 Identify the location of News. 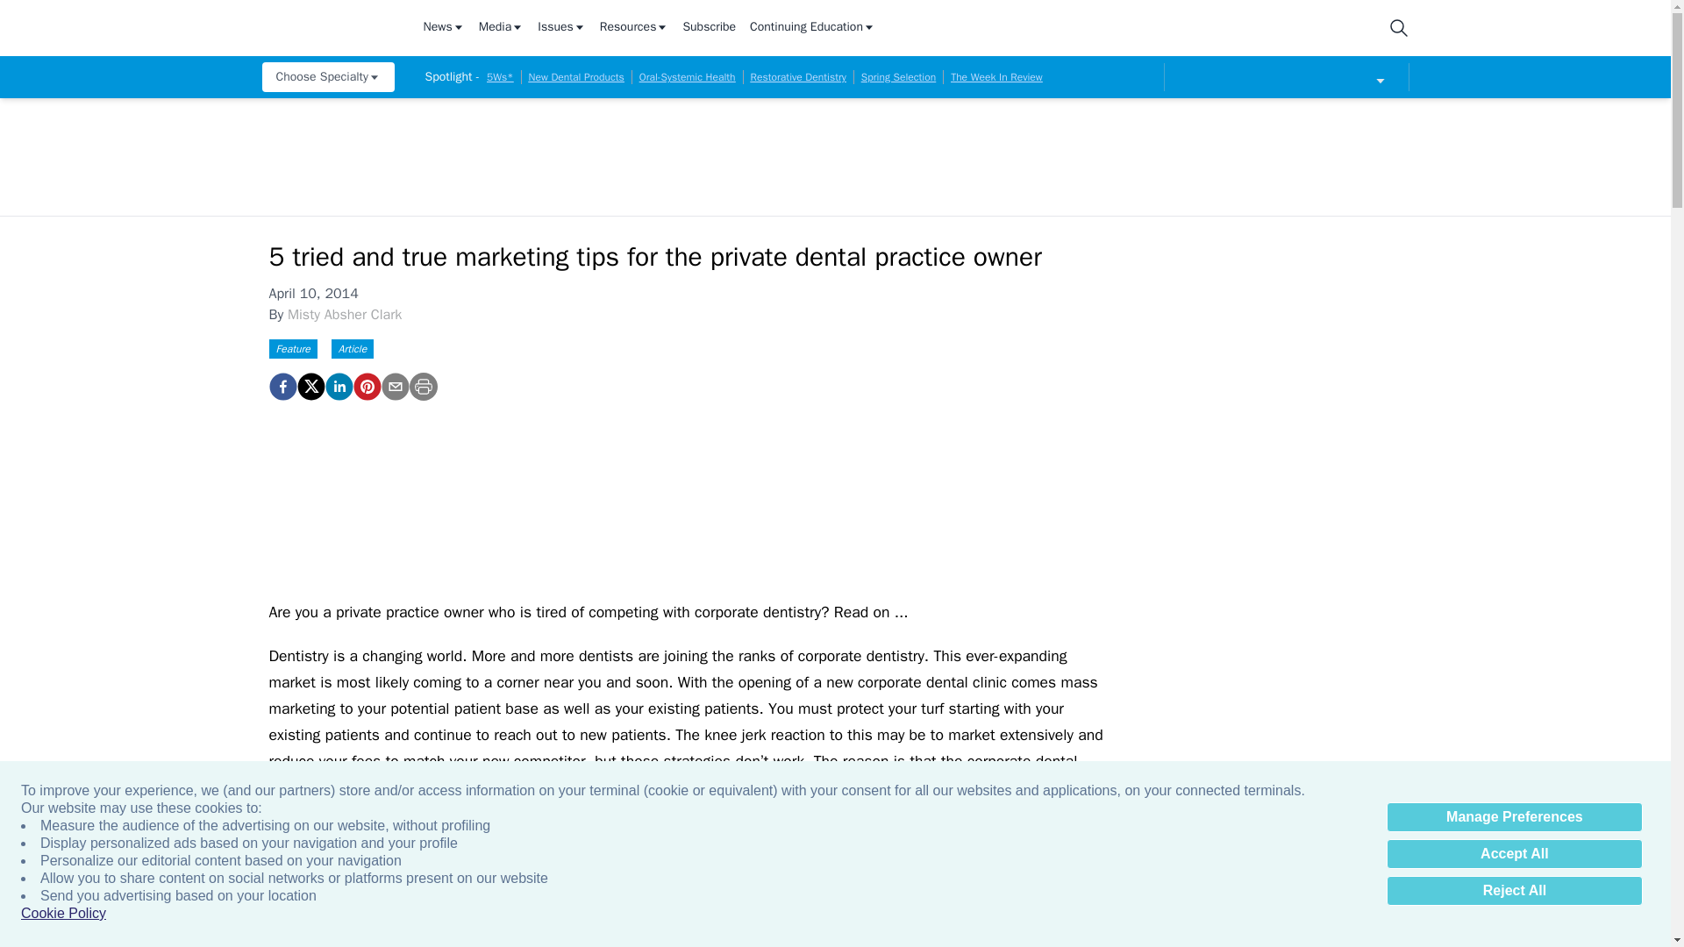
(443, 28).